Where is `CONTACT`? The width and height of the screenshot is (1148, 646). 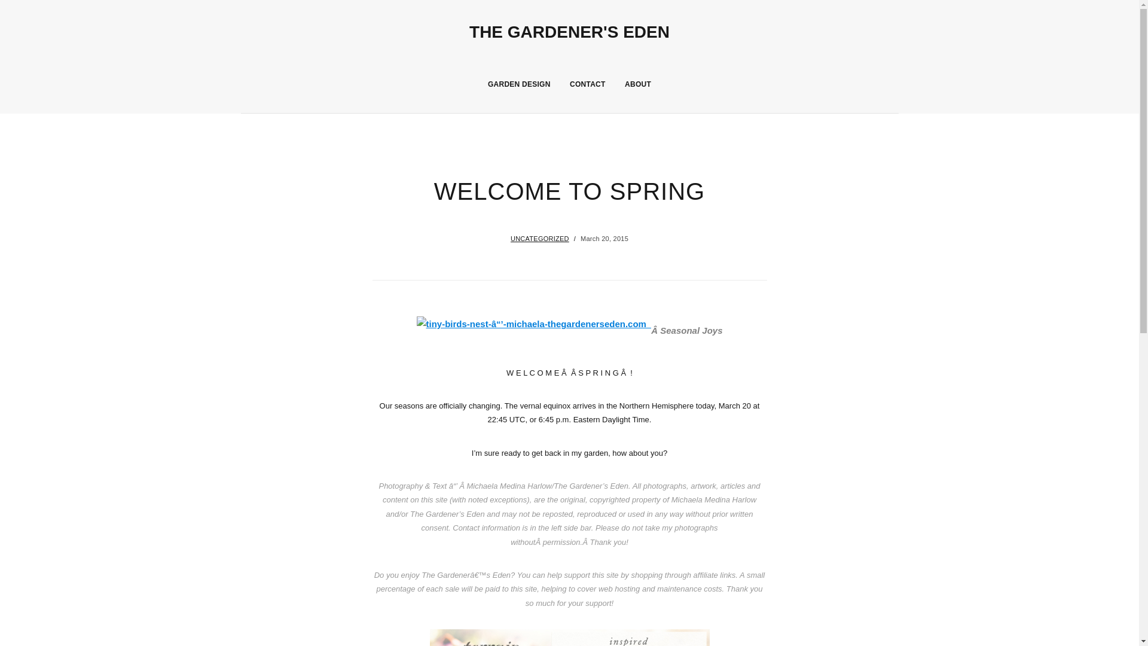
CONTACT is located at coordinates (587, 84).